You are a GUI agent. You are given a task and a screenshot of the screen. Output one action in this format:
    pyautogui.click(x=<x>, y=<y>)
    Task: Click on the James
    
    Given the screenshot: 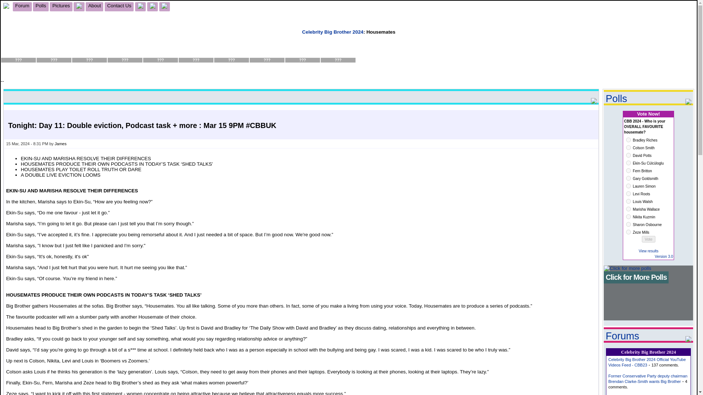 What is the action you would take?
    pyautogui.click(x=60, y=143)
    